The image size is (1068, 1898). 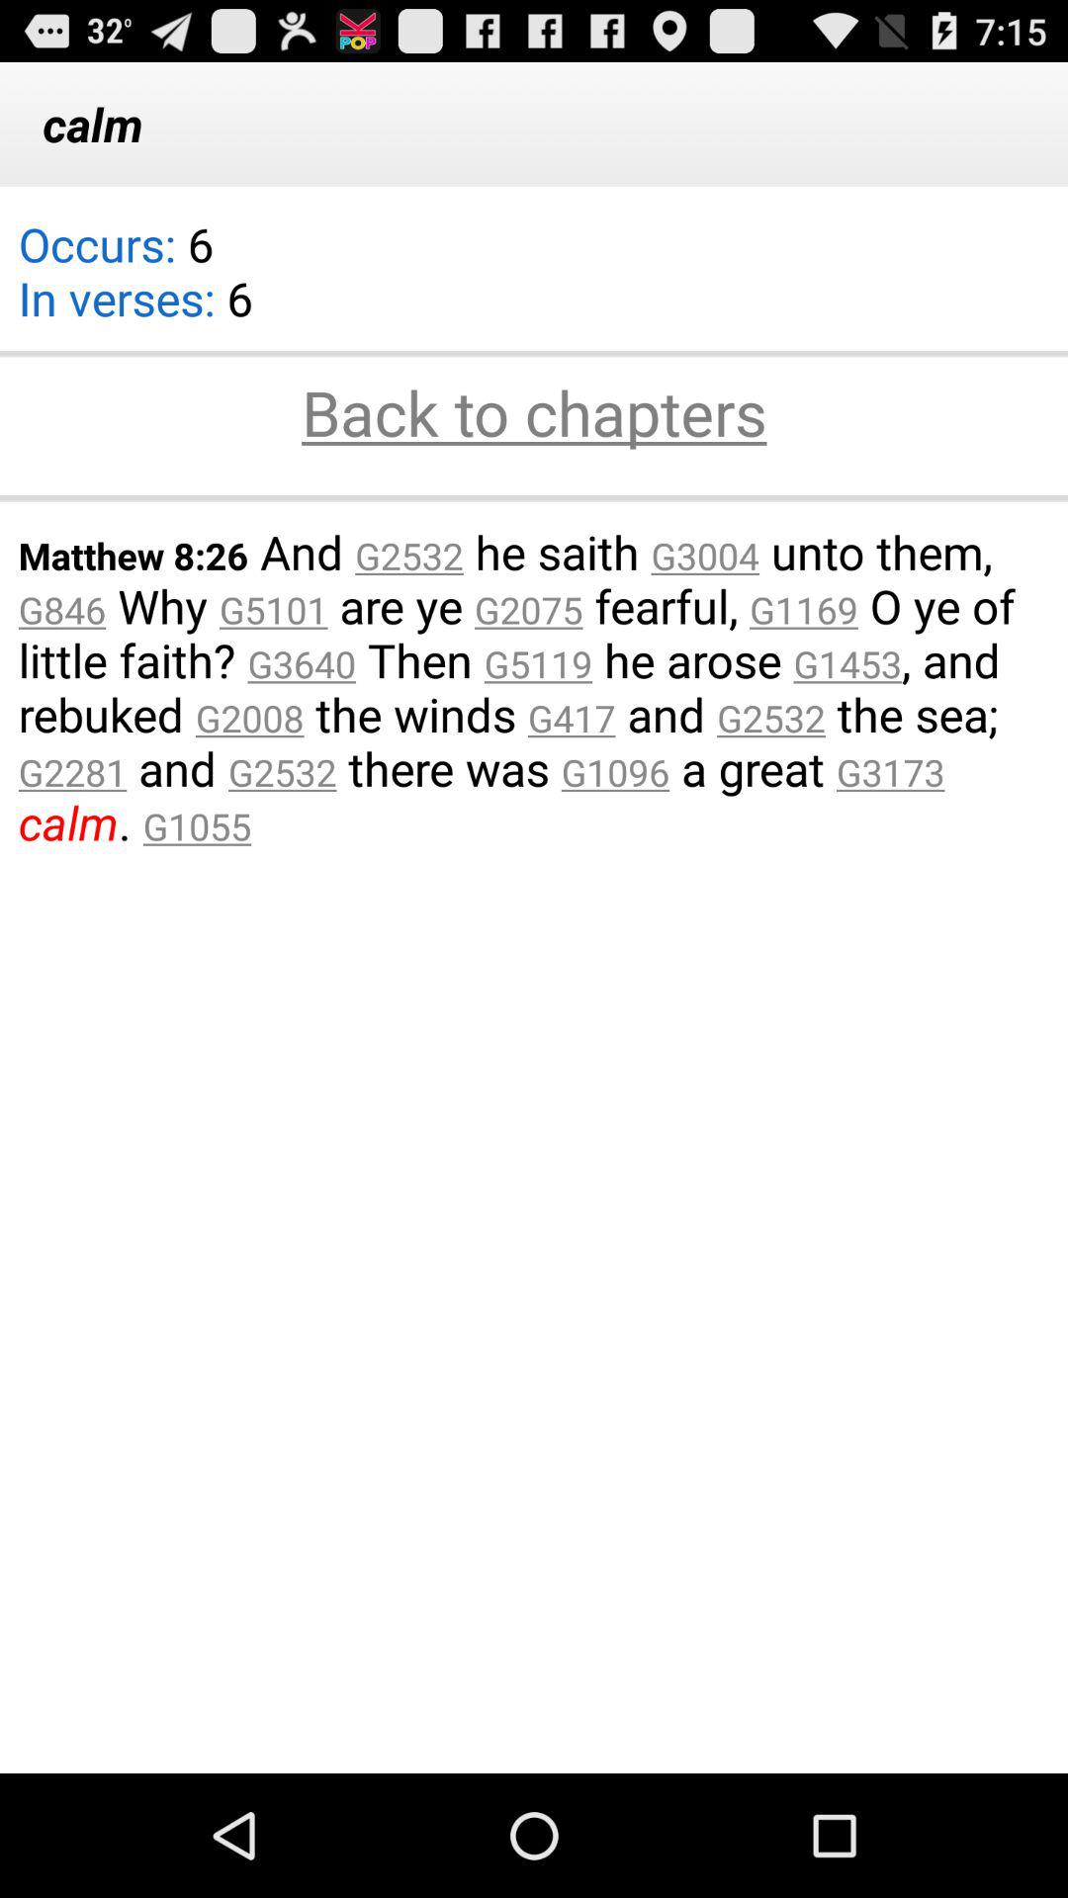 I want to click on flip to back to chapters, so click(x=534, y=415).